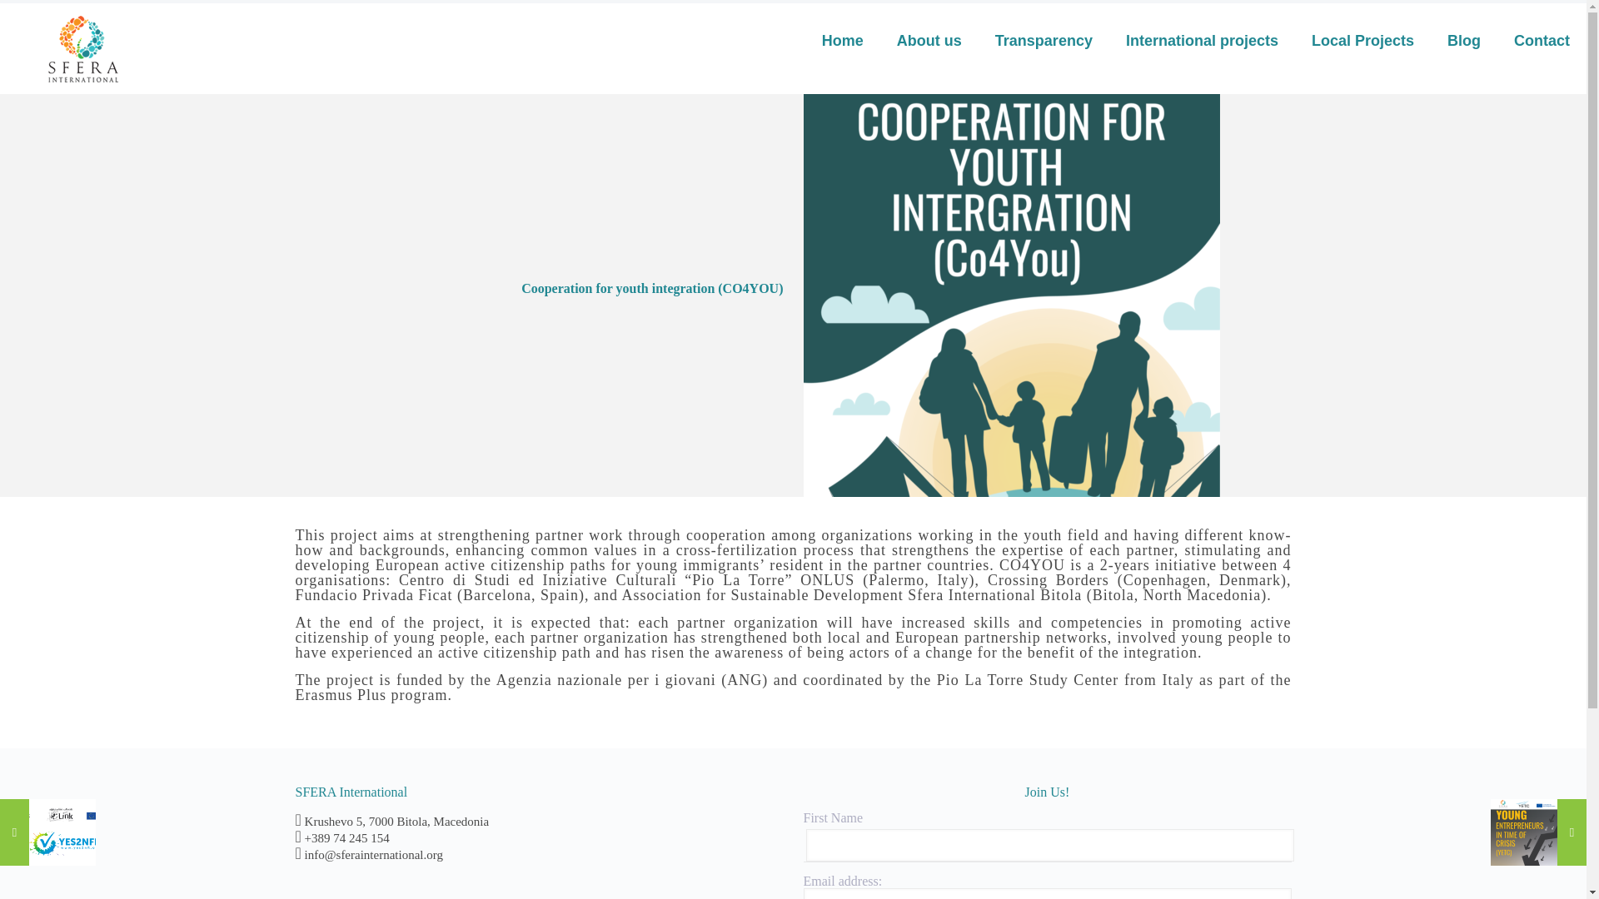  What do you see at coordinates (1203, 40) in the screenshot?
I see `International projects` at bounding box center [1203, 40].